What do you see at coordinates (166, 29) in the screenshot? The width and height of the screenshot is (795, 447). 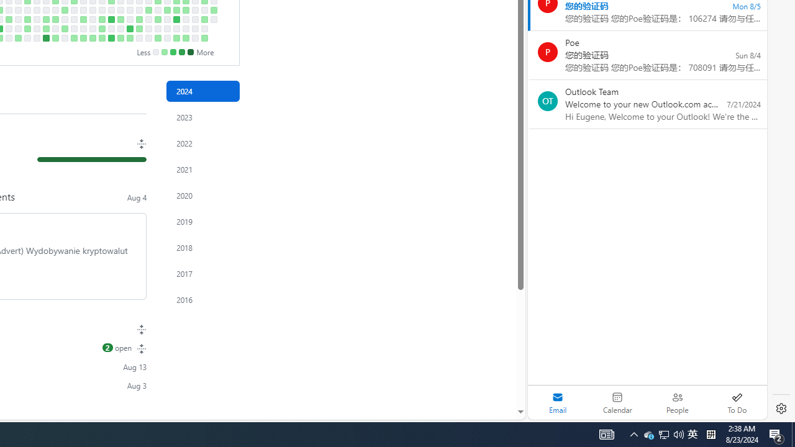 I see `No contributions on July 19th.` at bounding box center [166, 29].